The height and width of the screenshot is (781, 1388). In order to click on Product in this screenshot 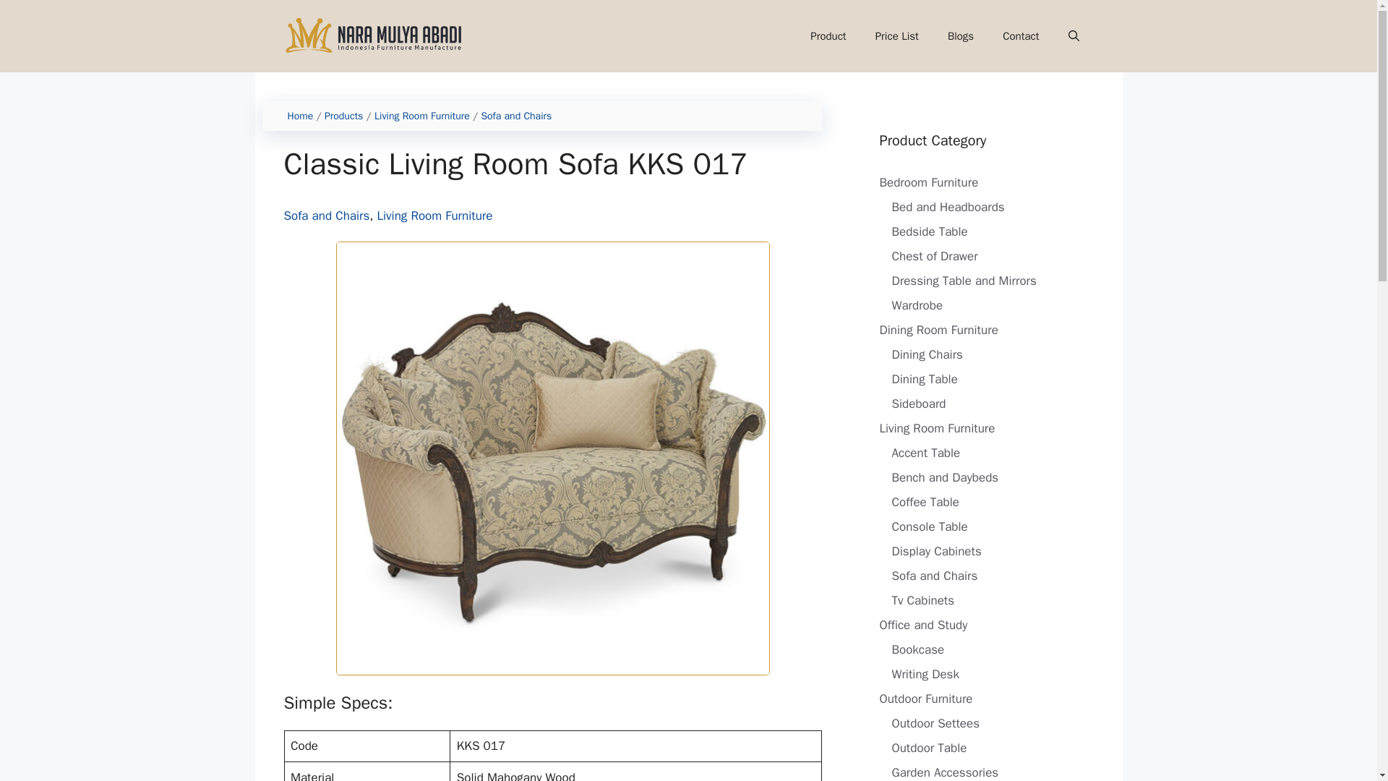, I will do `click(828, 36)`.